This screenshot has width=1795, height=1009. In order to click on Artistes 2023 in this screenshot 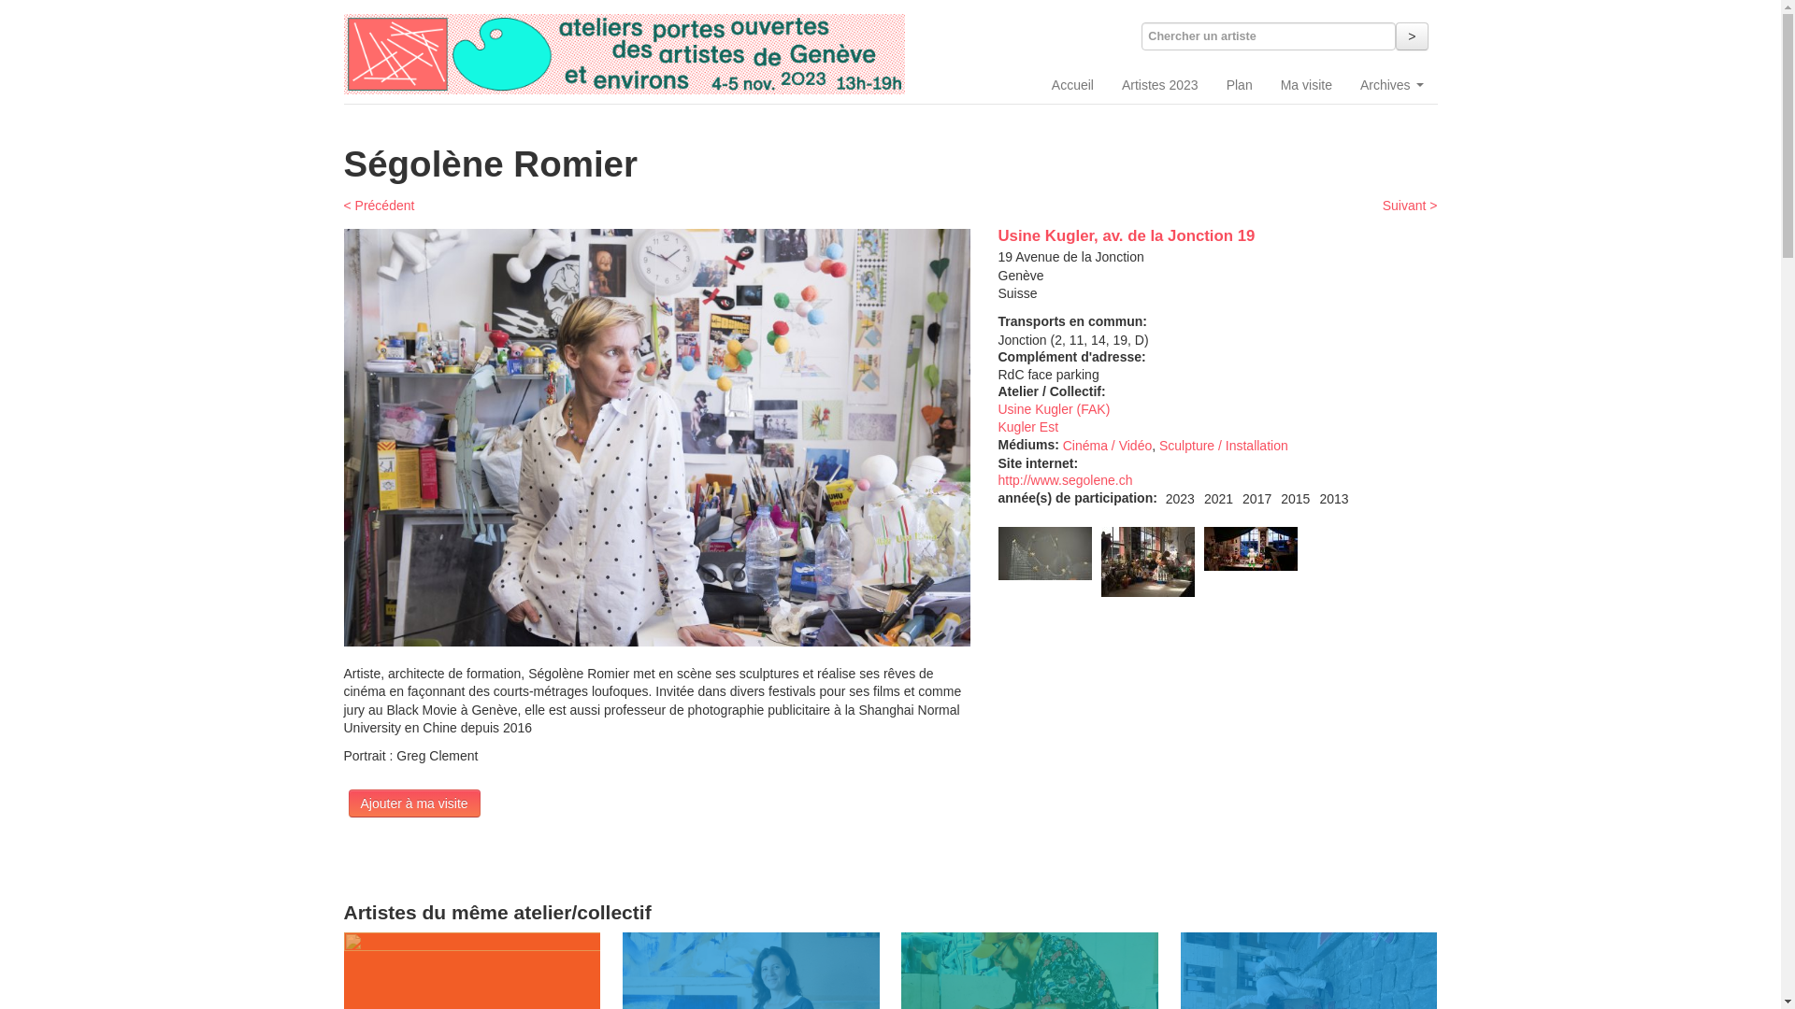, I will do `click(1160, 85)`.